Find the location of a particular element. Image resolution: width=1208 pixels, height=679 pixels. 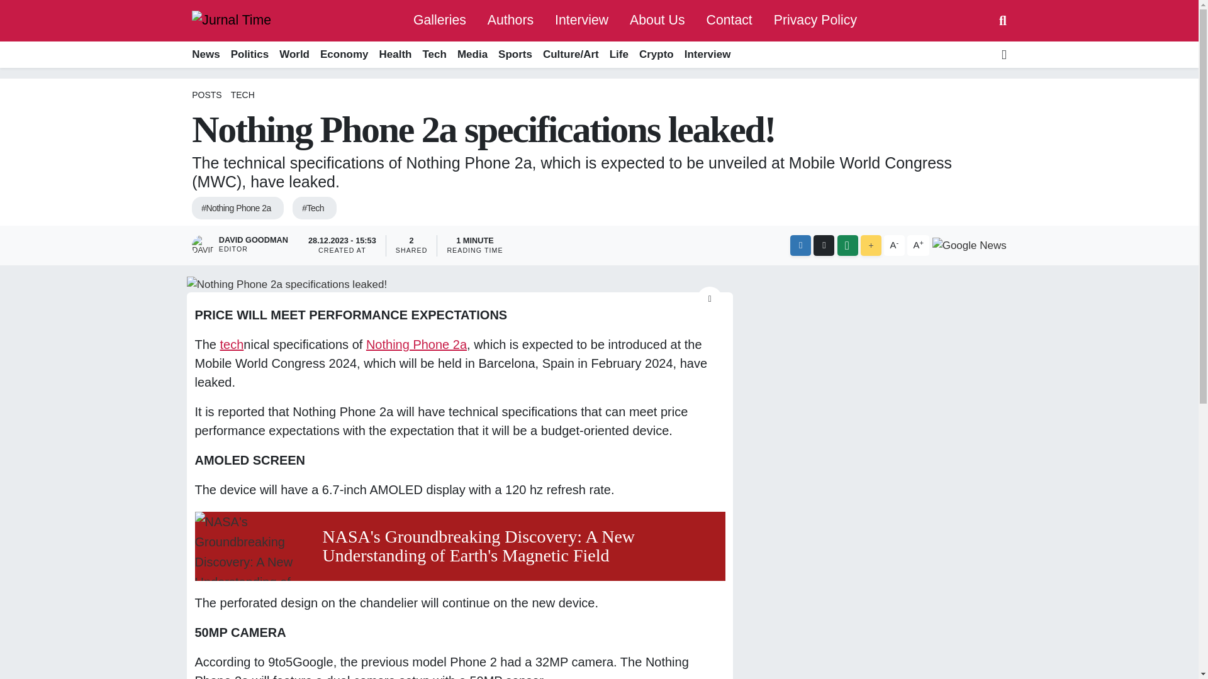

Jurnal Time is located at coordinates (232, 20).